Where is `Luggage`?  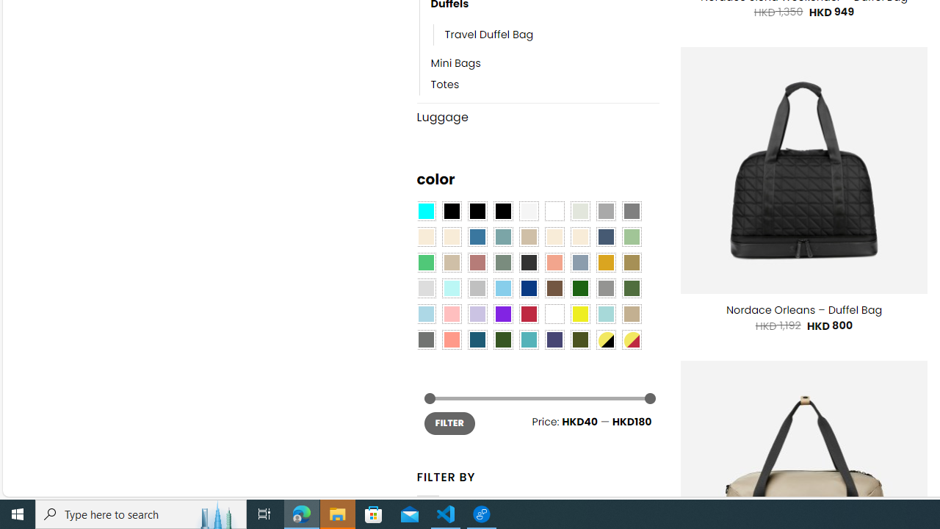 Luggage is located at coordinates (538, 118).